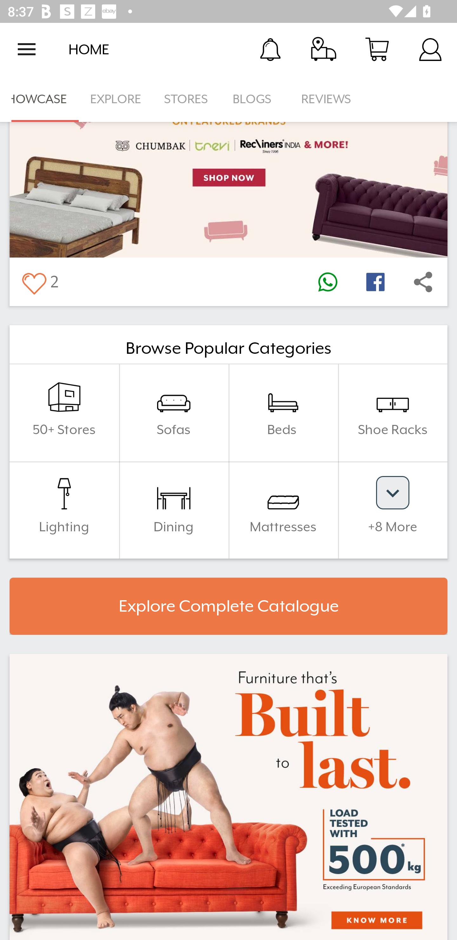  What do you see at coordinates (174, 413) in the screenshot?
I see `Sofas` at bounding box center [174, 413].